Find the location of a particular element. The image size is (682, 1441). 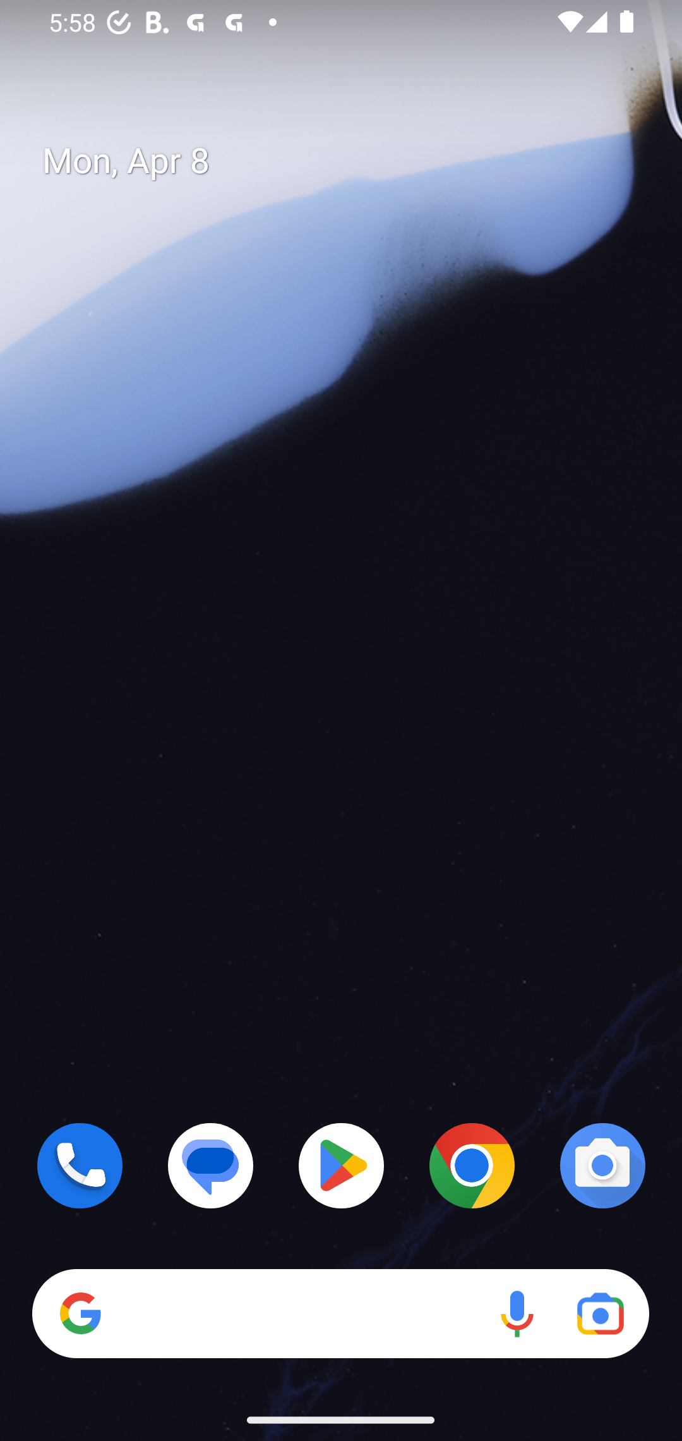

Phone is located at coordinates (80, 1165).